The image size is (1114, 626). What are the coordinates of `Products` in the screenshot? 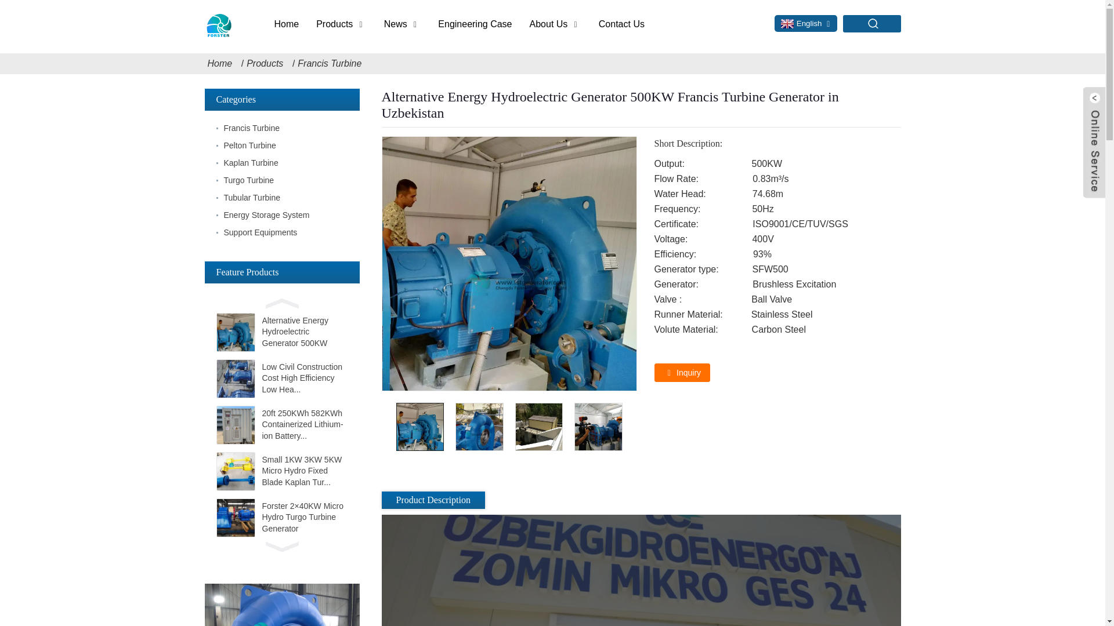 It's located at (269, 64).